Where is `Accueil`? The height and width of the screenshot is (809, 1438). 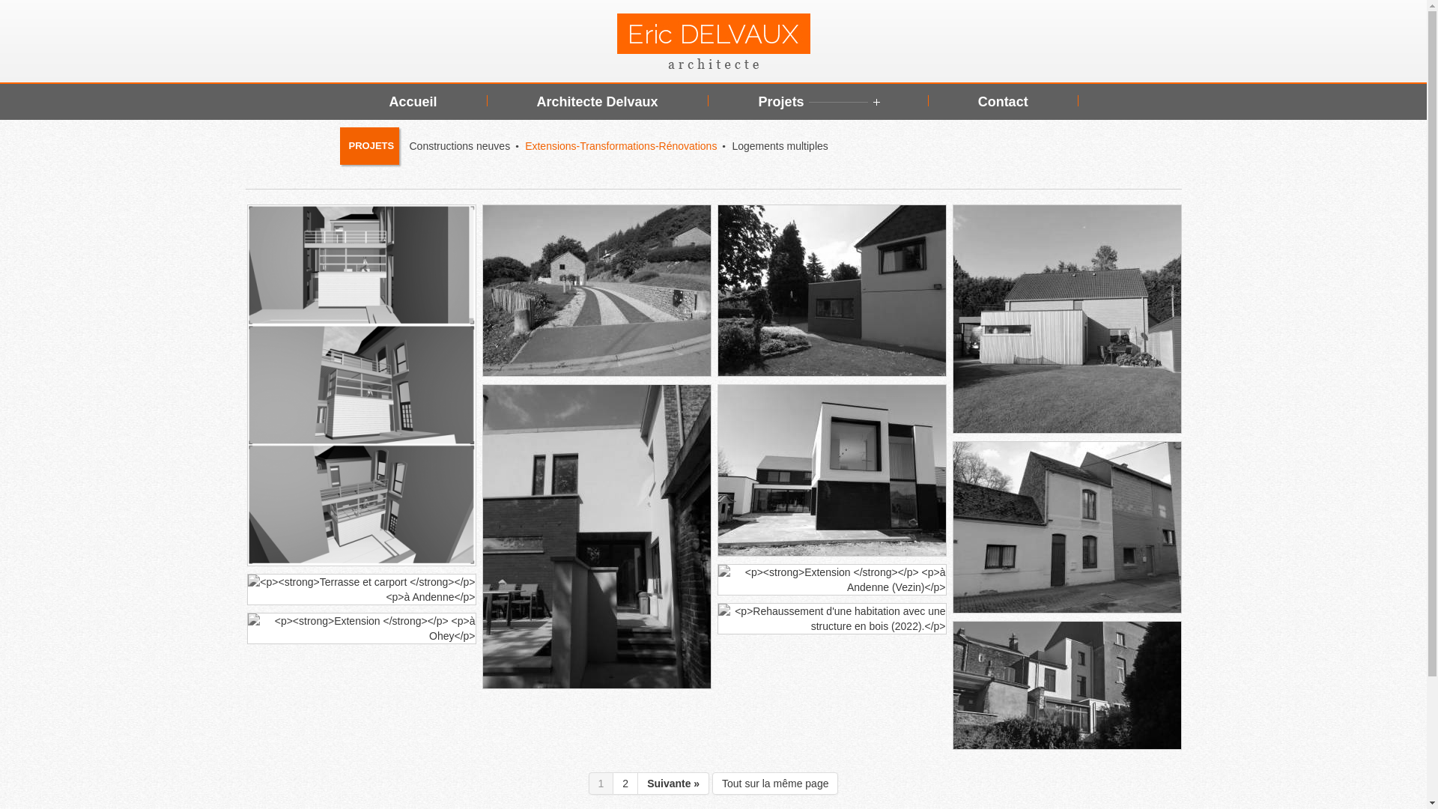 Accueil is located at coordinates (413, 102).